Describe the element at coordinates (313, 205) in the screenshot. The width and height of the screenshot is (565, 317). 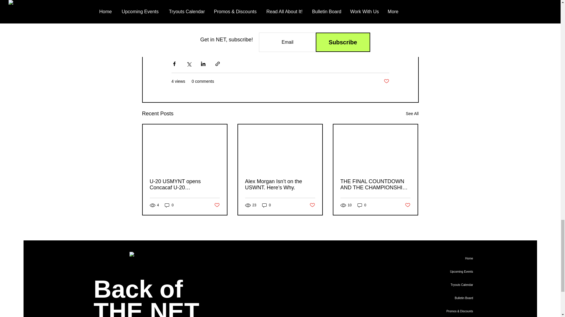
I see `Post not marked as liked` at that location.